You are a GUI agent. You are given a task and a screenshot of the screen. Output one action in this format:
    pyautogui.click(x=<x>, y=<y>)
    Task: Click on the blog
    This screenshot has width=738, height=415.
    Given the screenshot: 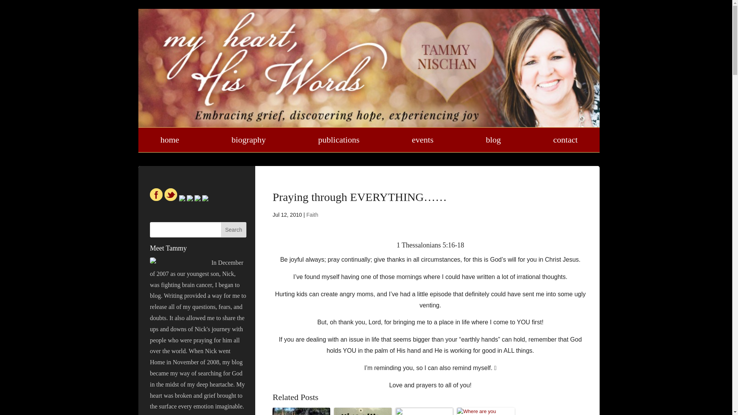 What is the action you would take?
    pyautogui.click(x=493, y=140)
    